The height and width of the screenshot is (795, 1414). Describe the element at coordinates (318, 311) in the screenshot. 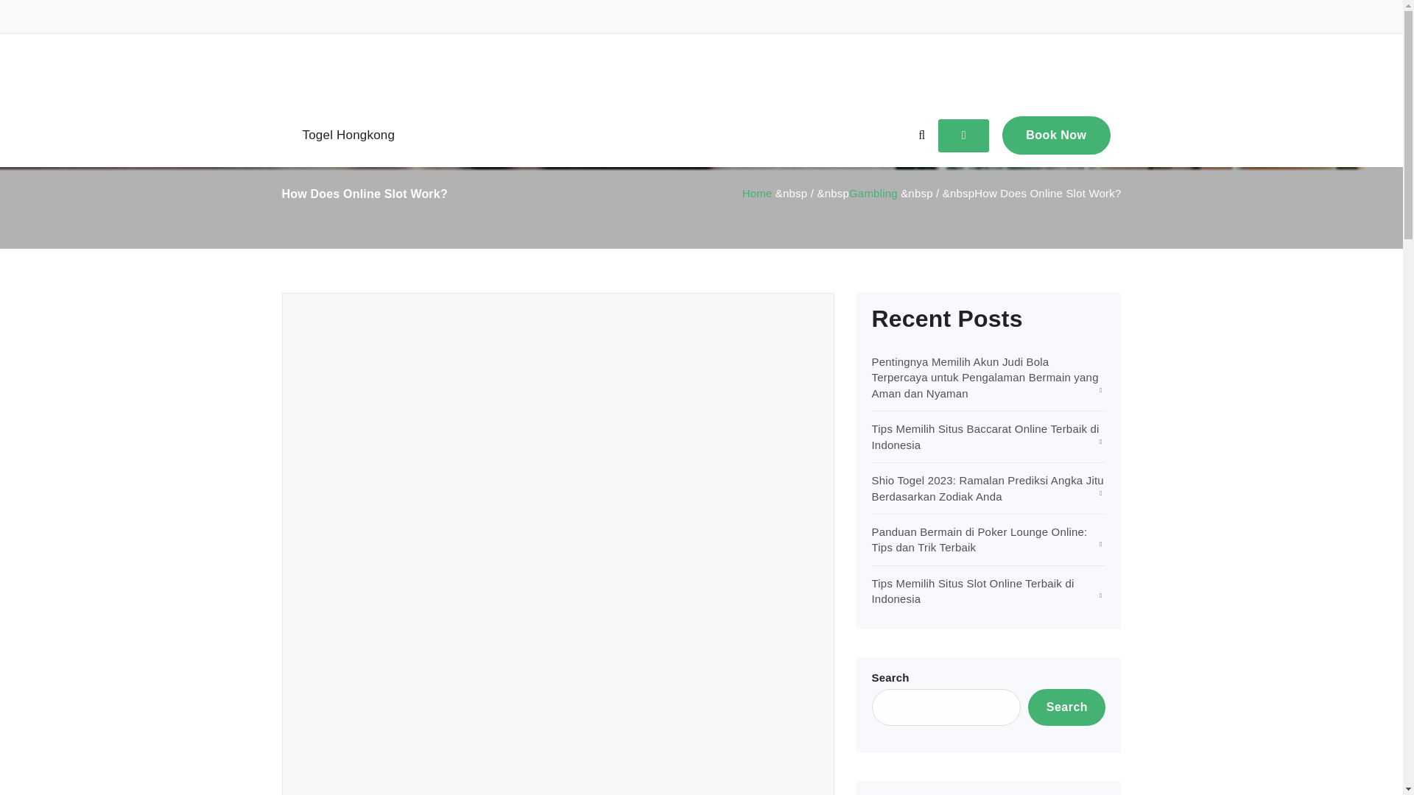

I see `adminss` at that location.